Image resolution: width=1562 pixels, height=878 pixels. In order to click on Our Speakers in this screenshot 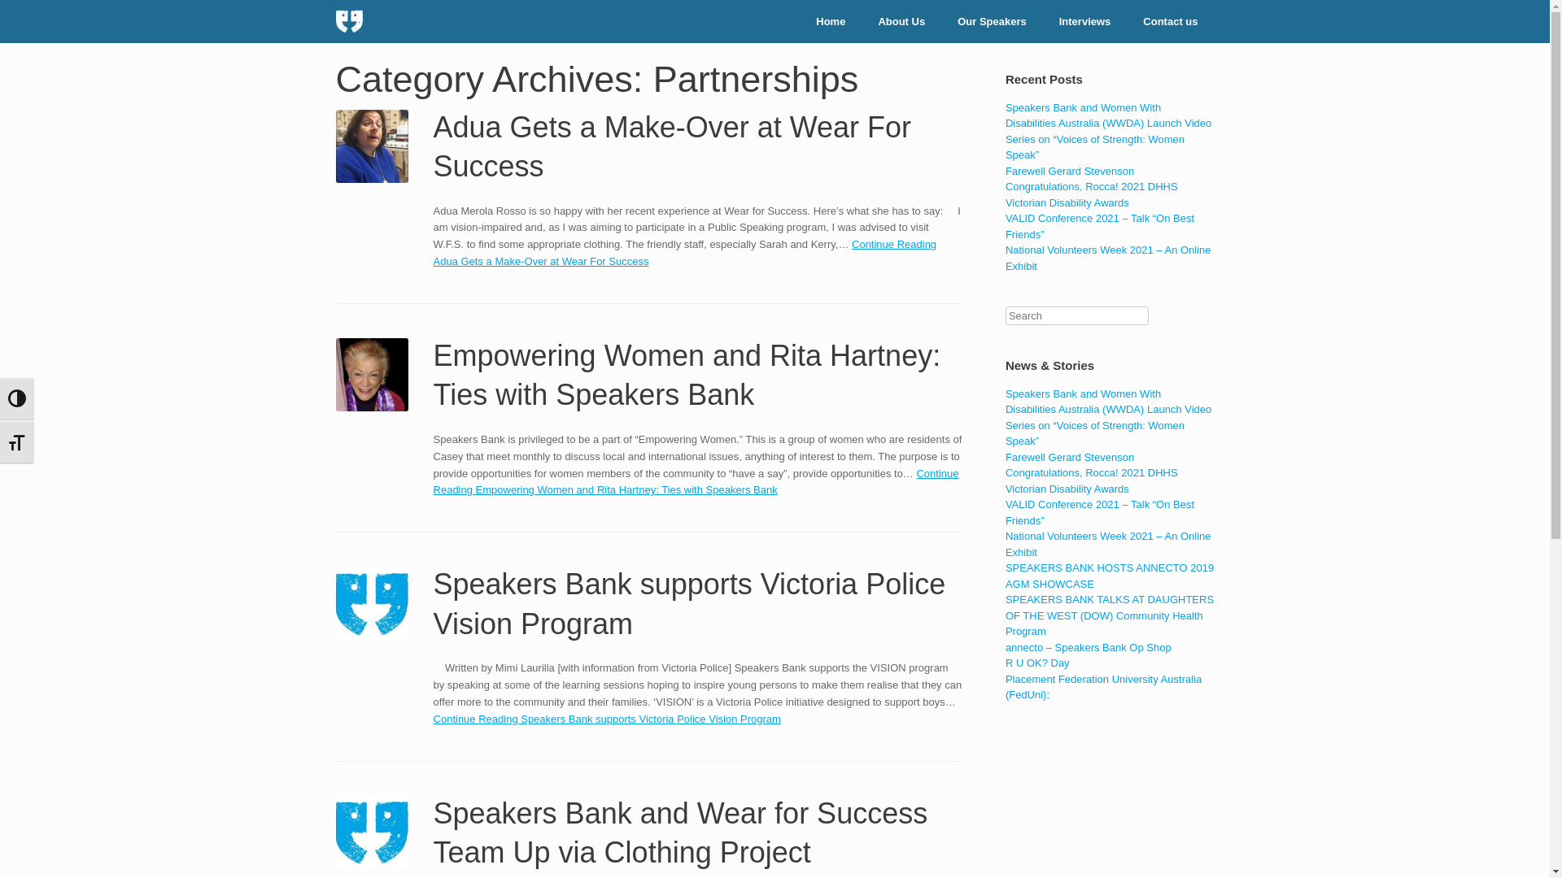, I will do `click(993, 21)`.